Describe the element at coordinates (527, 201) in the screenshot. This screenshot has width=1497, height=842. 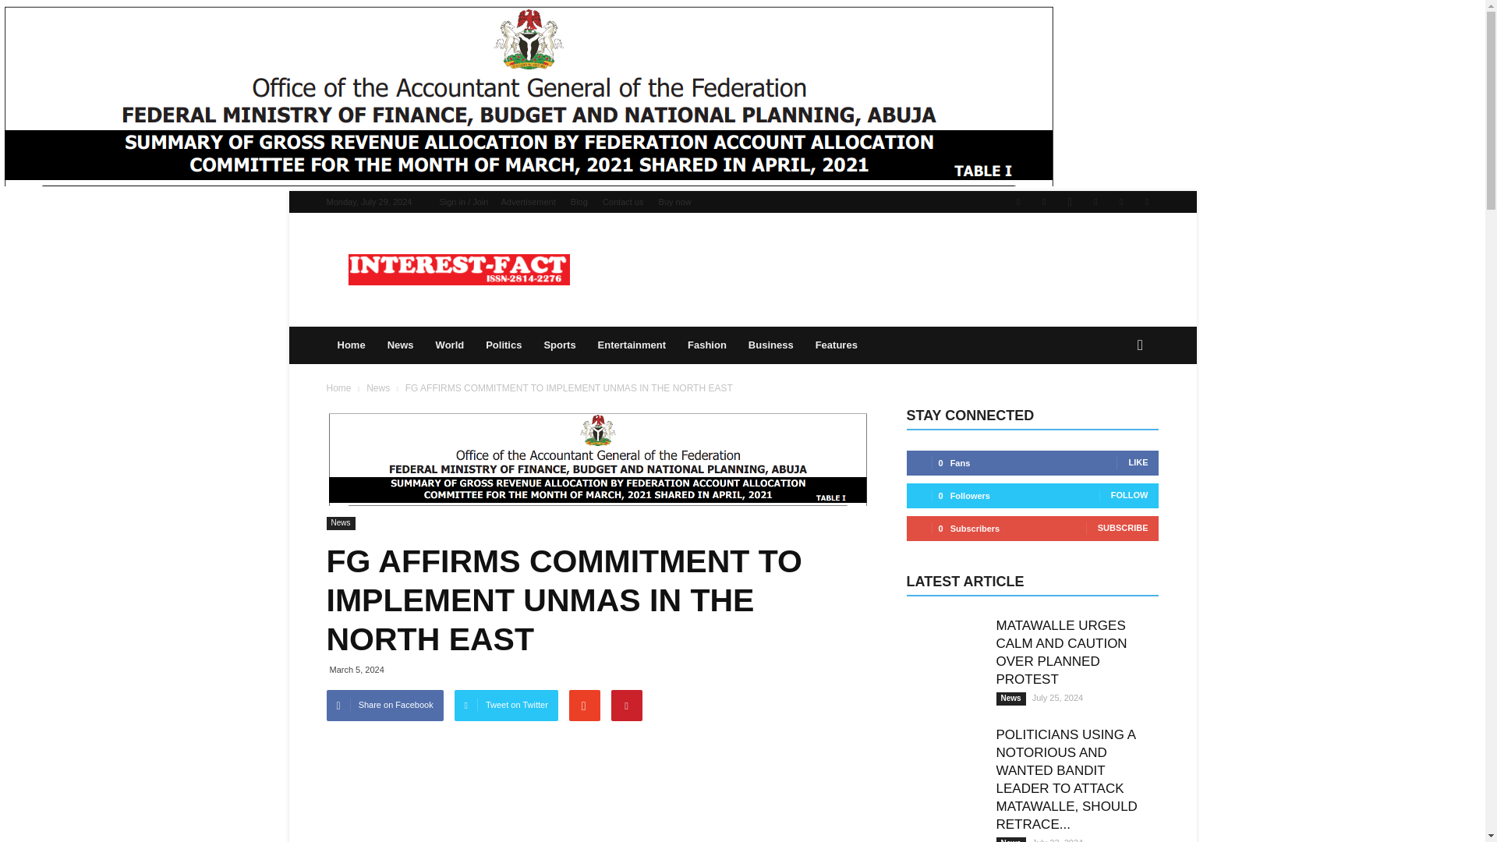
I see `Advertisement` at that location.